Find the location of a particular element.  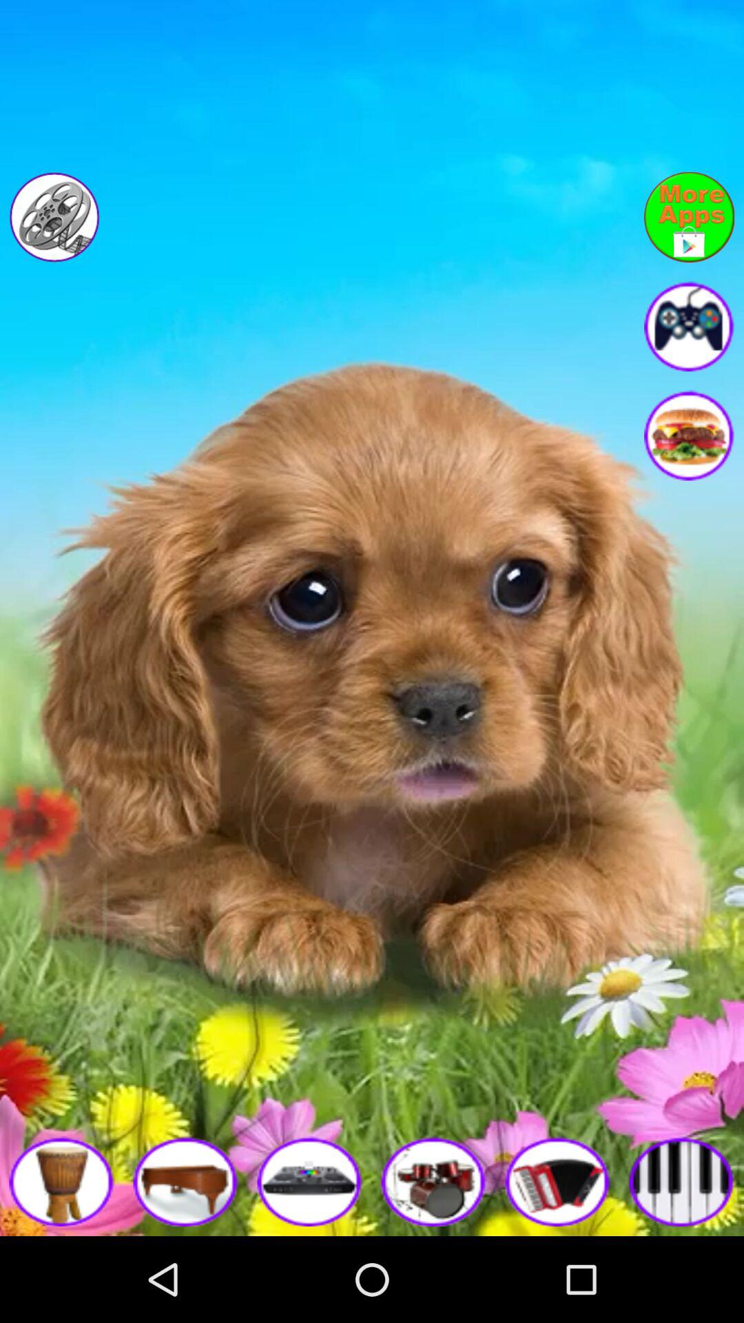

go to movies is located at coordinates (54, 217).